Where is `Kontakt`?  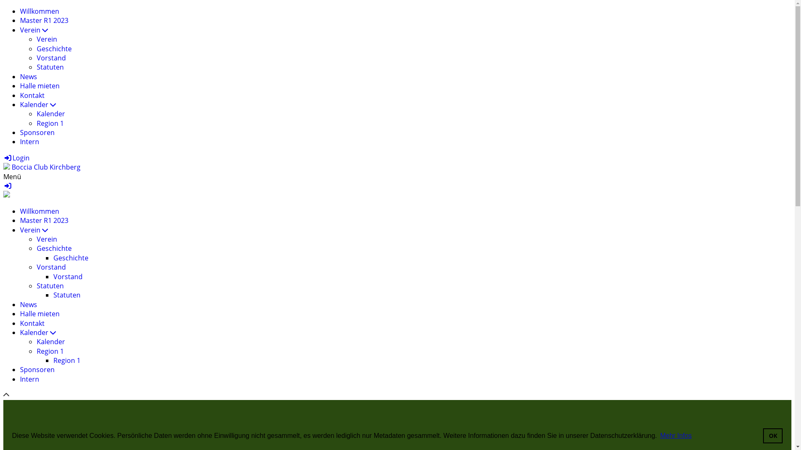 Kontakt is located at coordinates (33, 95).